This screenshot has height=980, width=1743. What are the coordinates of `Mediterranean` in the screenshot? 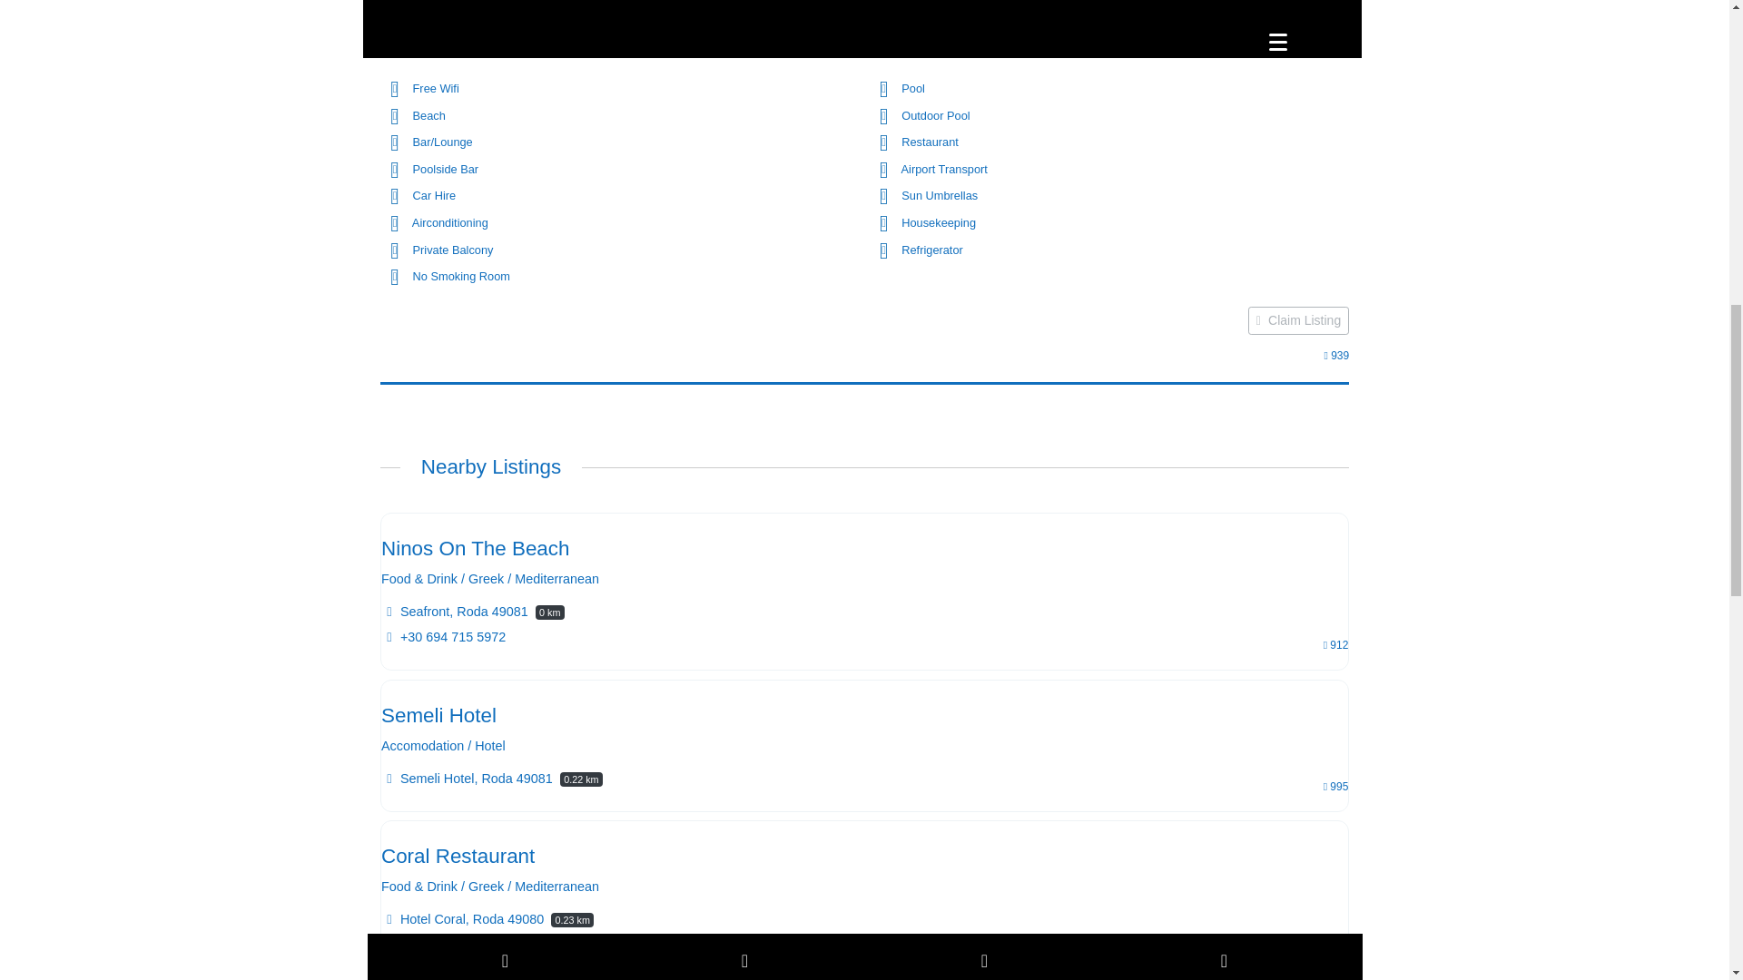 It's located at (556, 579).